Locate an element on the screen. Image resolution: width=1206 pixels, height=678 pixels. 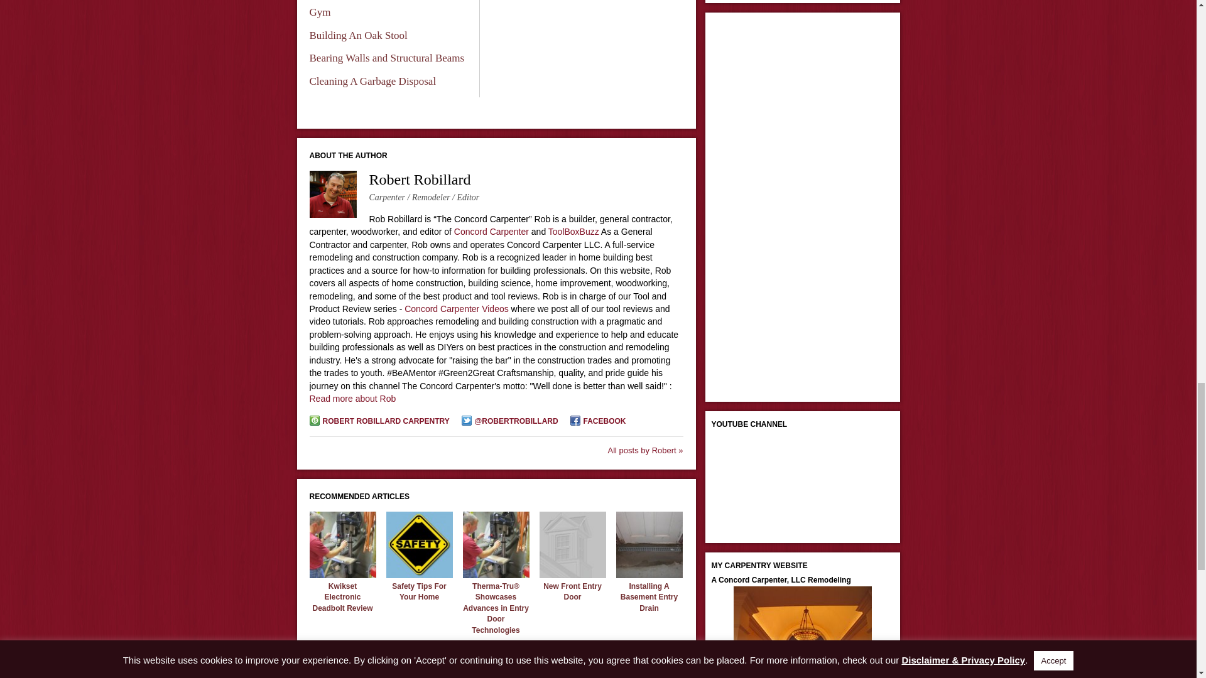
FACEBOOK is located at coordinates (598, 422).